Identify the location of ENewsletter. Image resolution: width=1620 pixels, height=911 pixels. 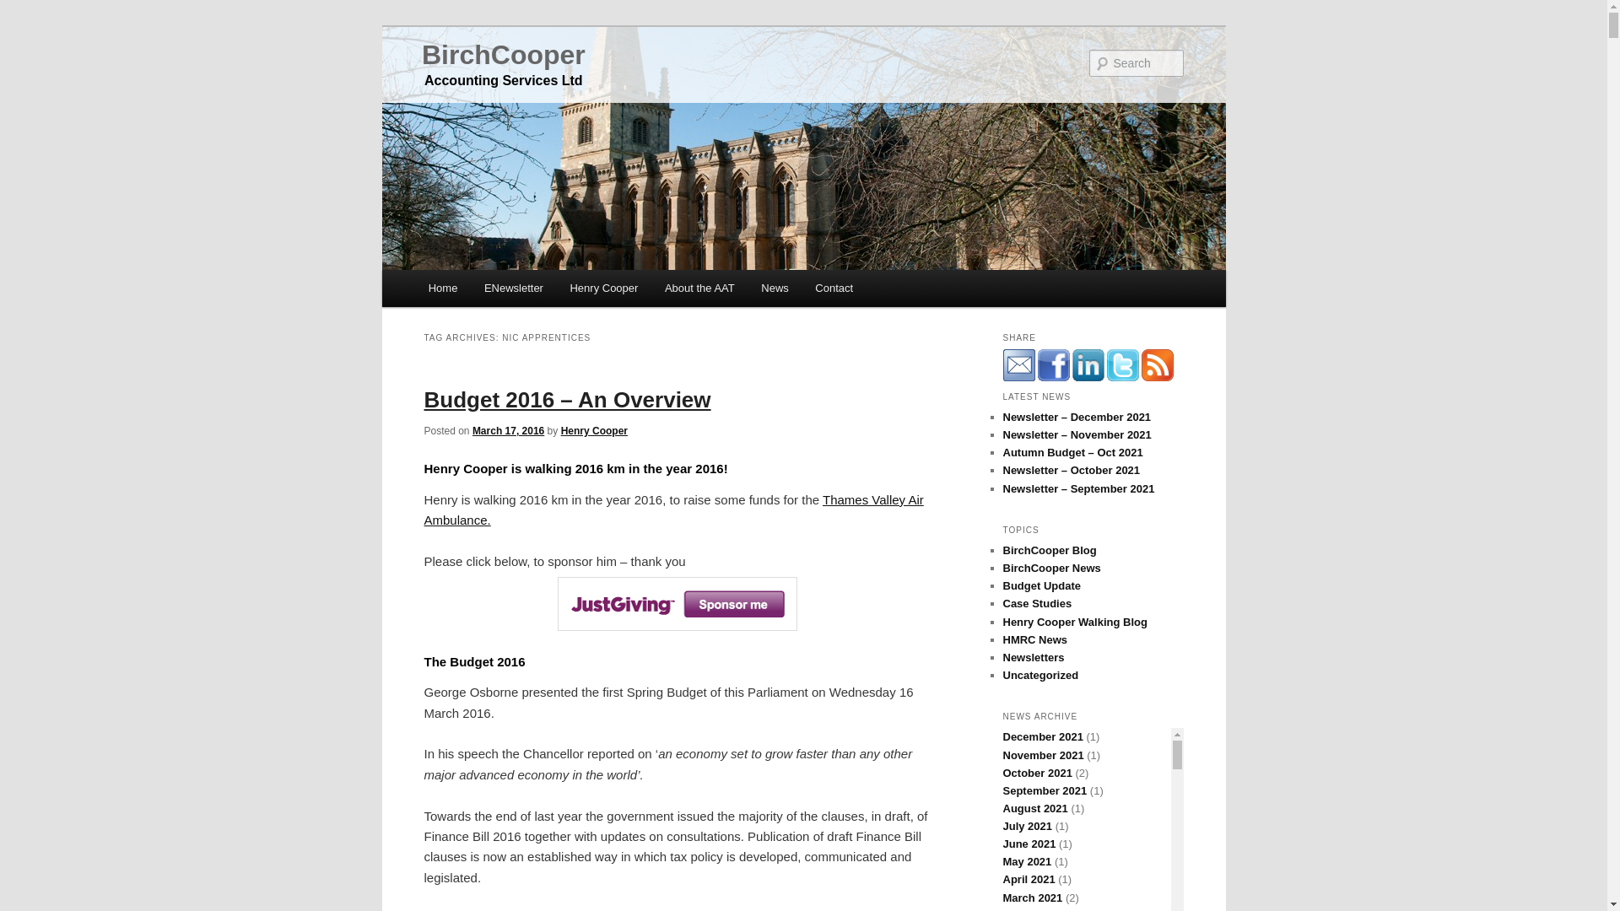
(514, 287).